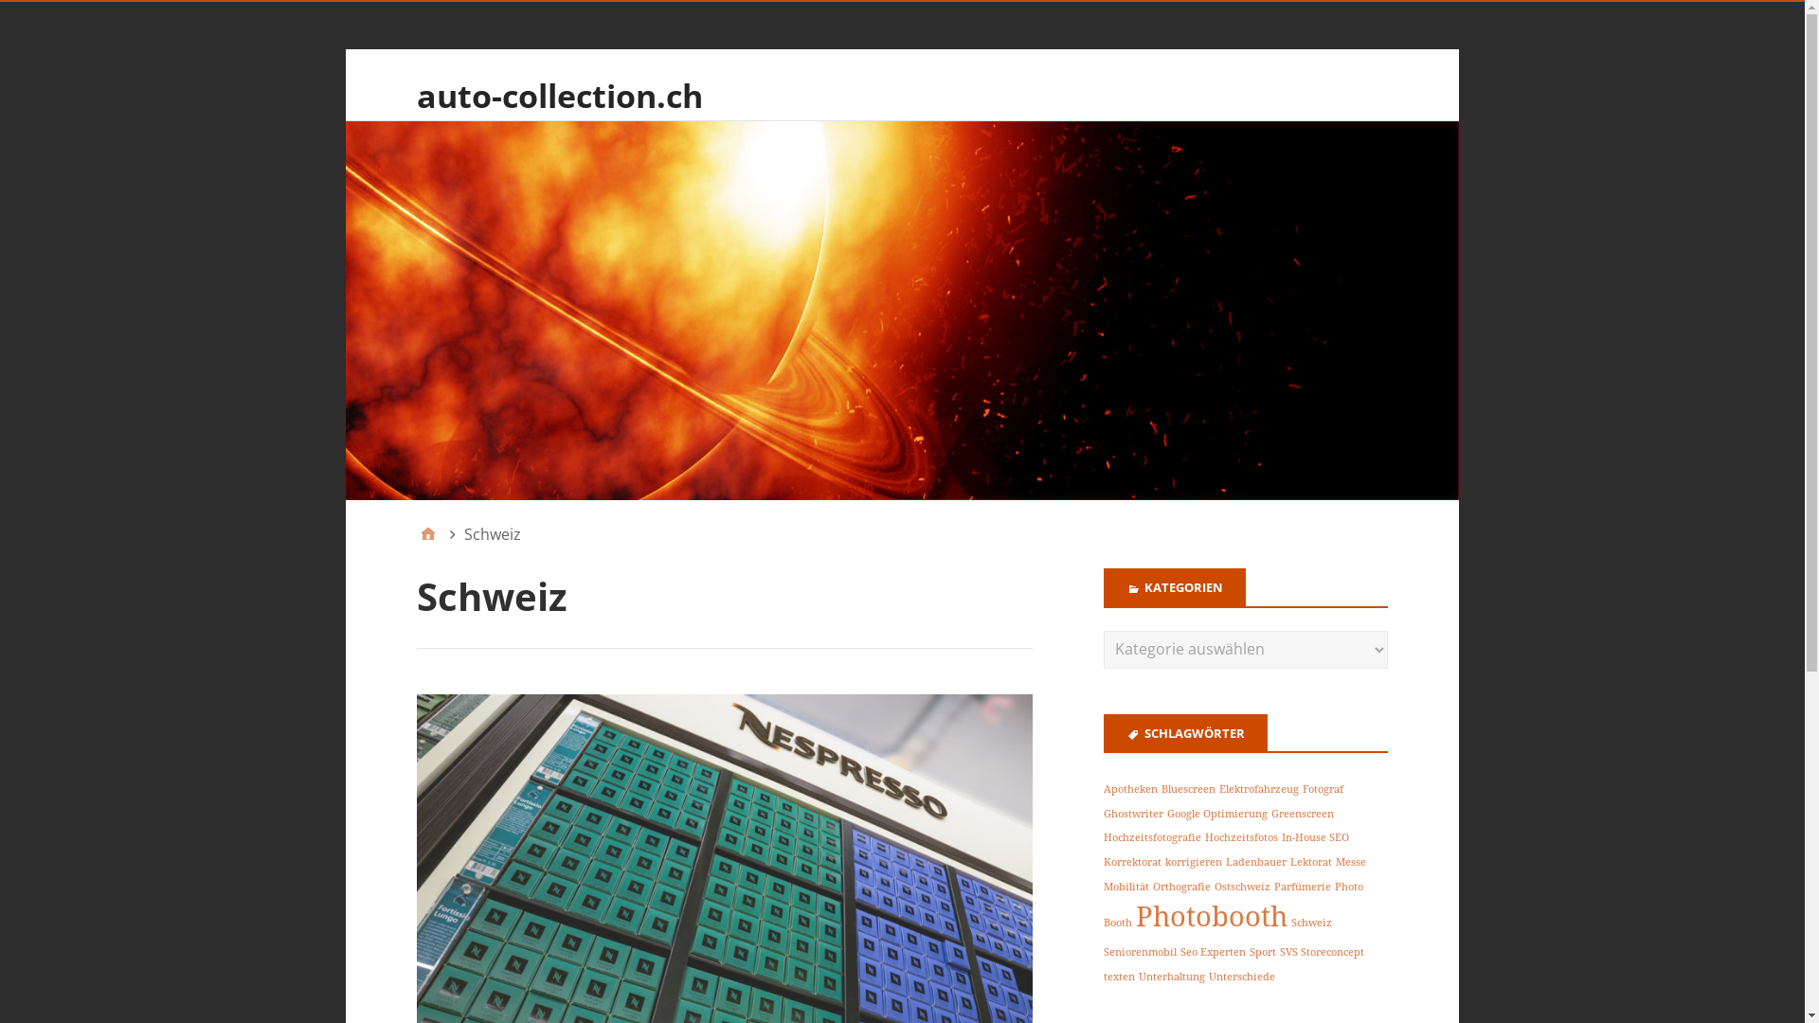 The image size is (1819, 1023). I want to click on Schweiz, so click(1311, 923).